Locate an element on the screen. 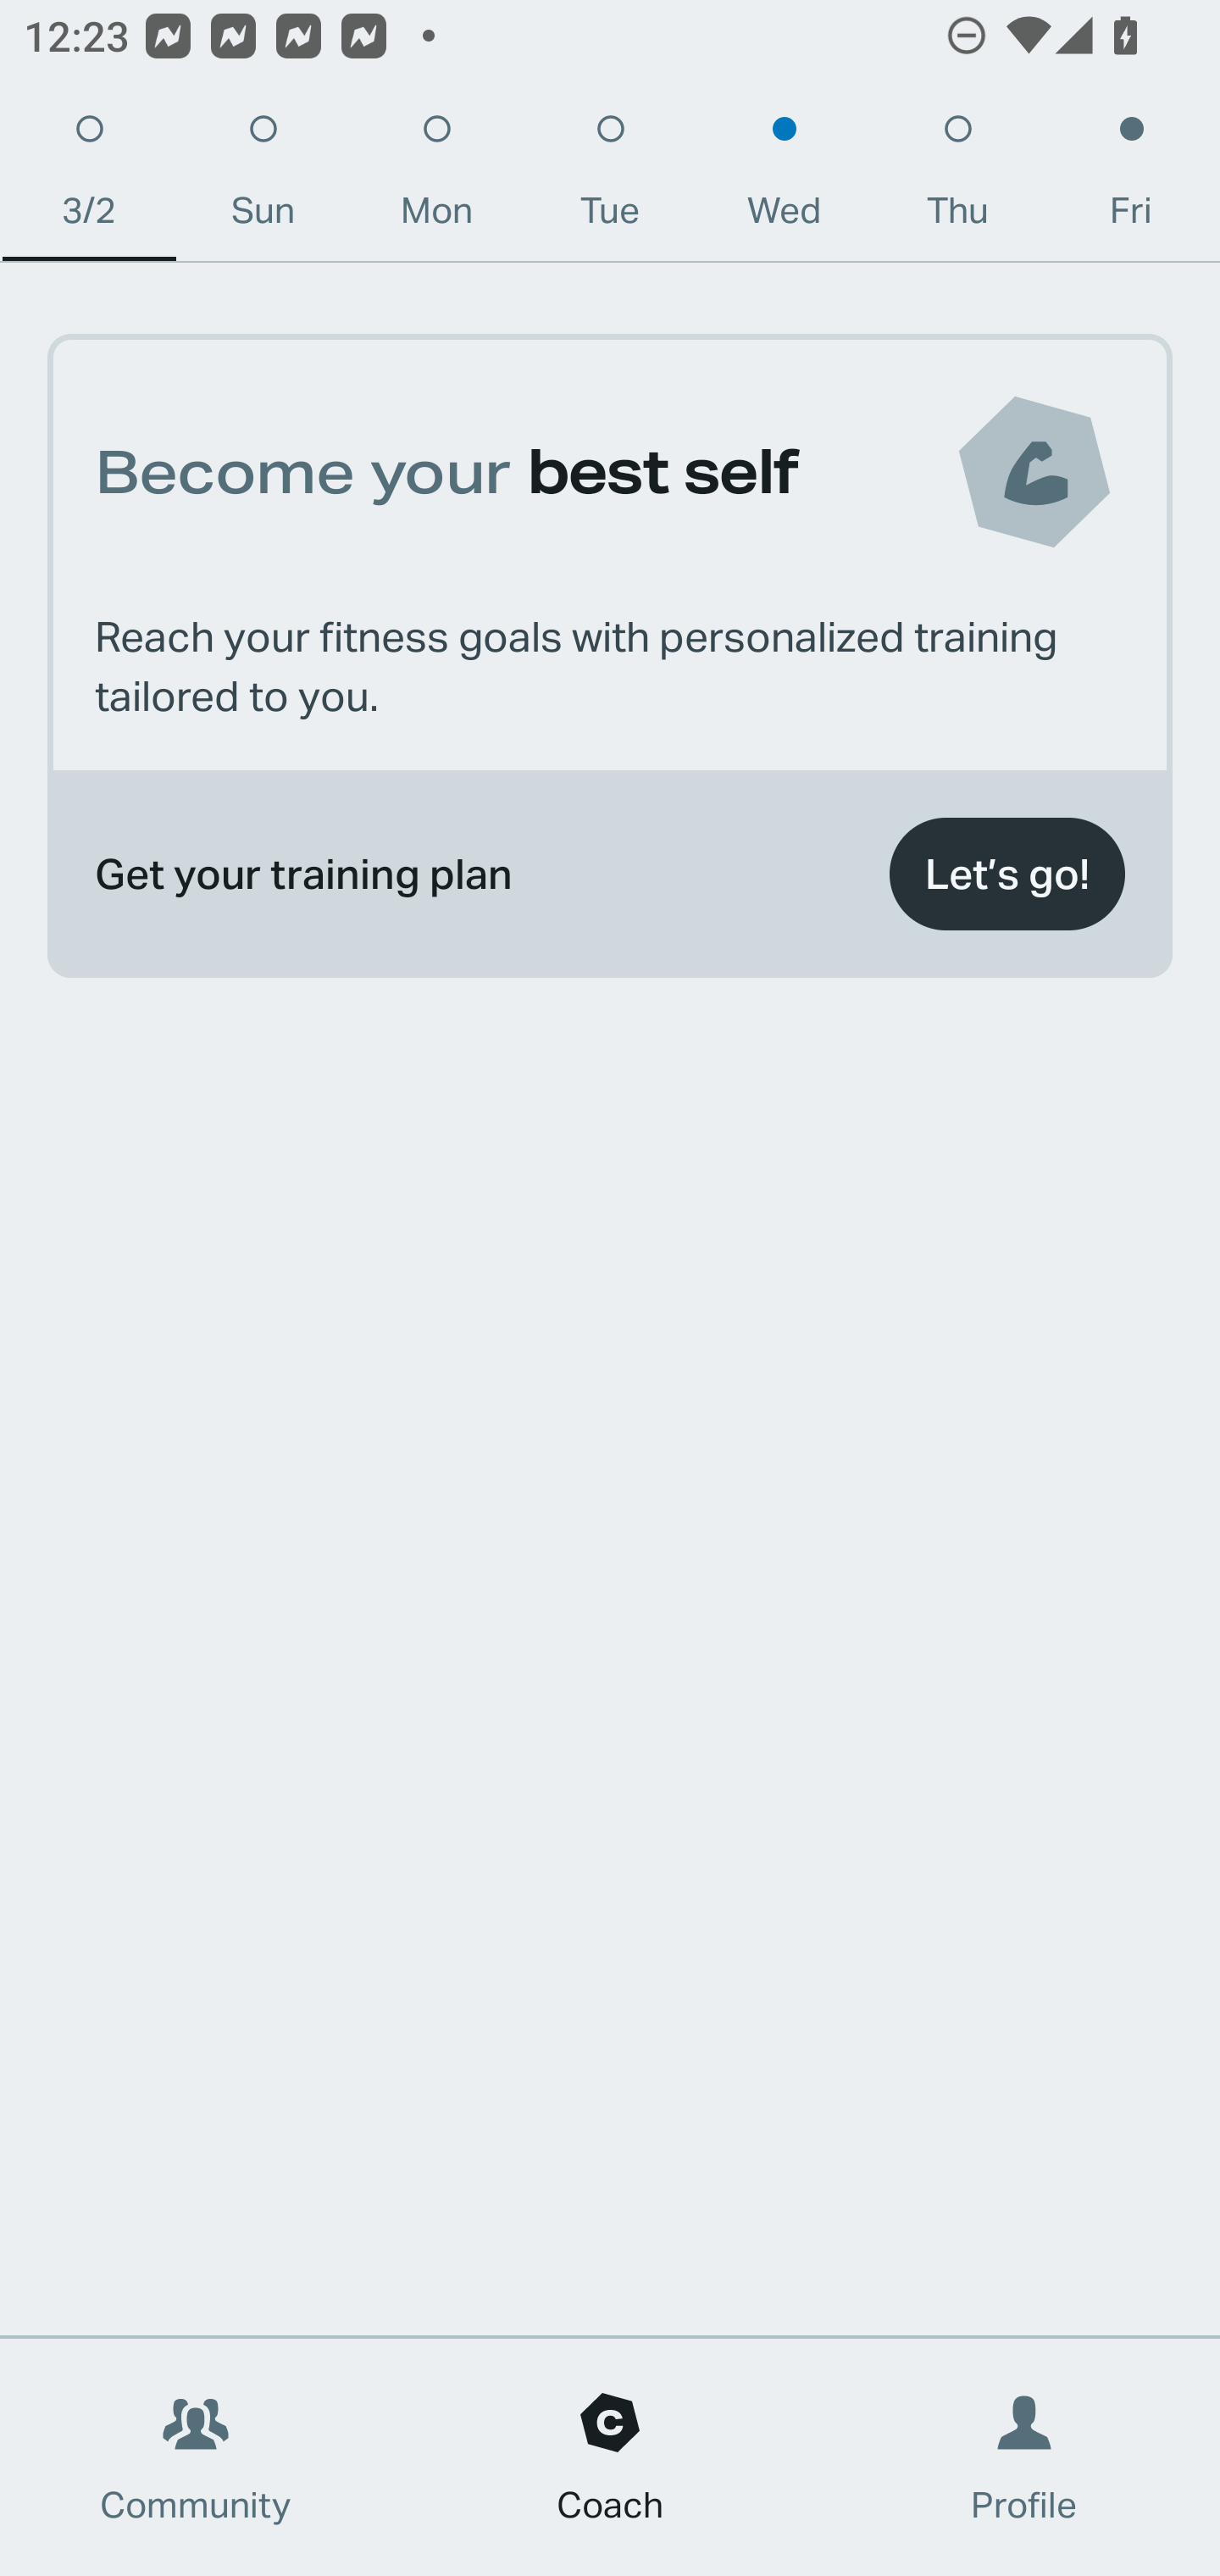 The image size is (1220, 2576). Sun is located at coordinates (263, 178).